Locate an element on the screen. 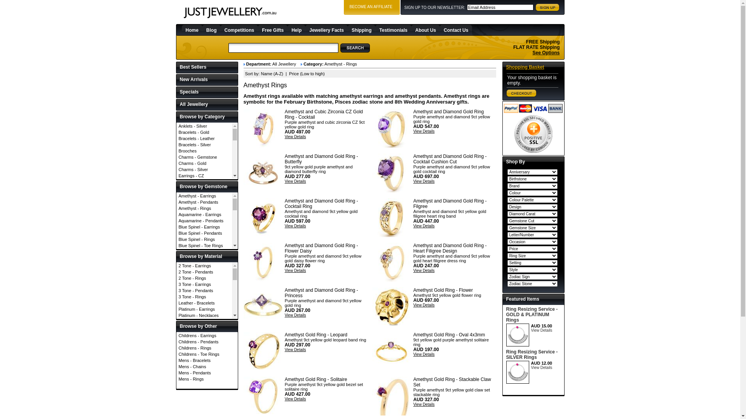  Pendants - Silver is located at coordinates (204, 287).